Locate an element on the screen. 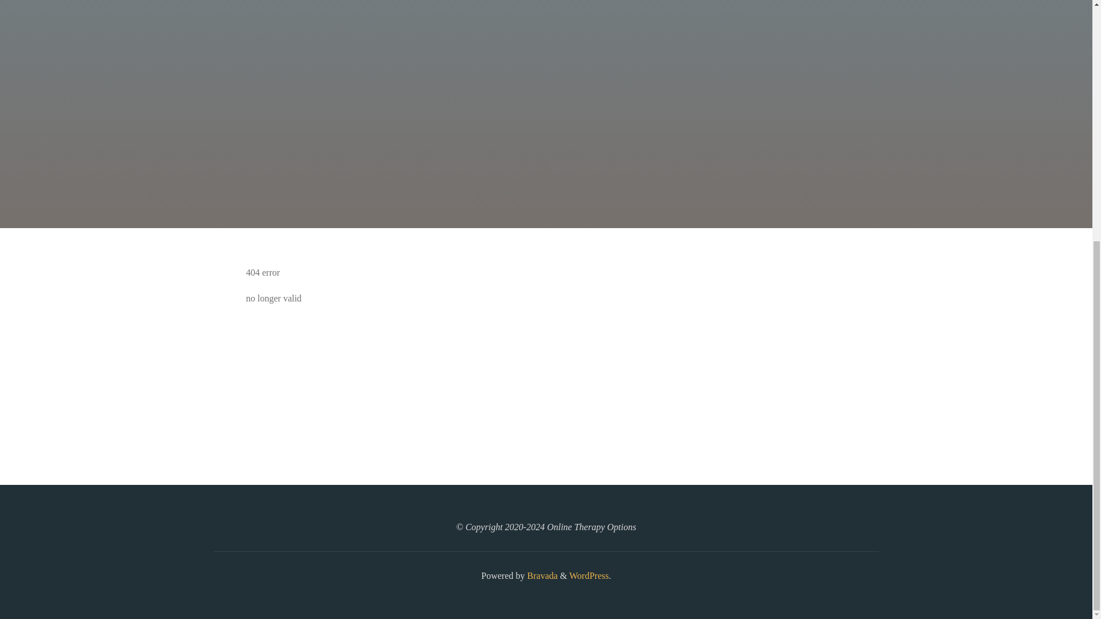 This screenshot has height=619, width=1101. WordPress is located at coordinates (588, 575).